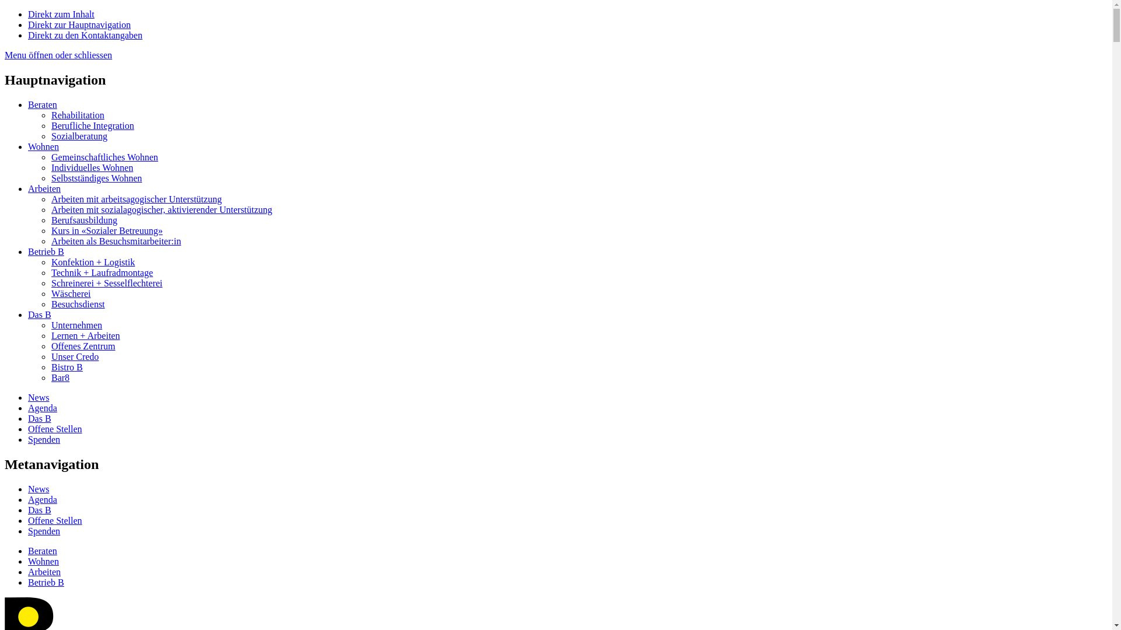  I want to click on Beraten, so click(43, 551).